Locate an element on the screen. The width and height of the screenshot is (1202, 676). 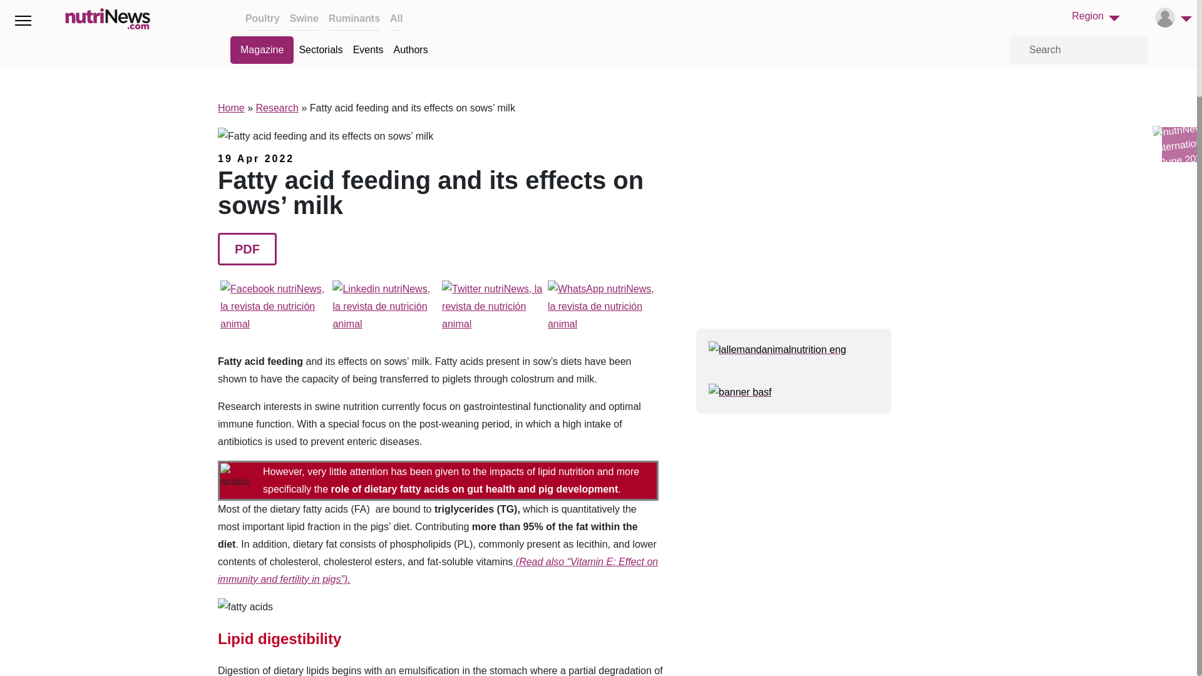
Region is located at coordinates (1096, 16).